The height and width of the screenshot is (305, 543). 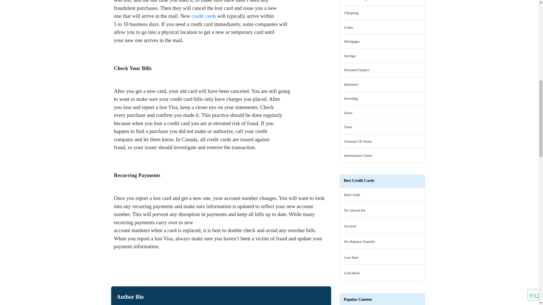 What do you see at coordinates (204, 16) in the screenshot?
I see `credit cards` at bounding box center [204, 16].